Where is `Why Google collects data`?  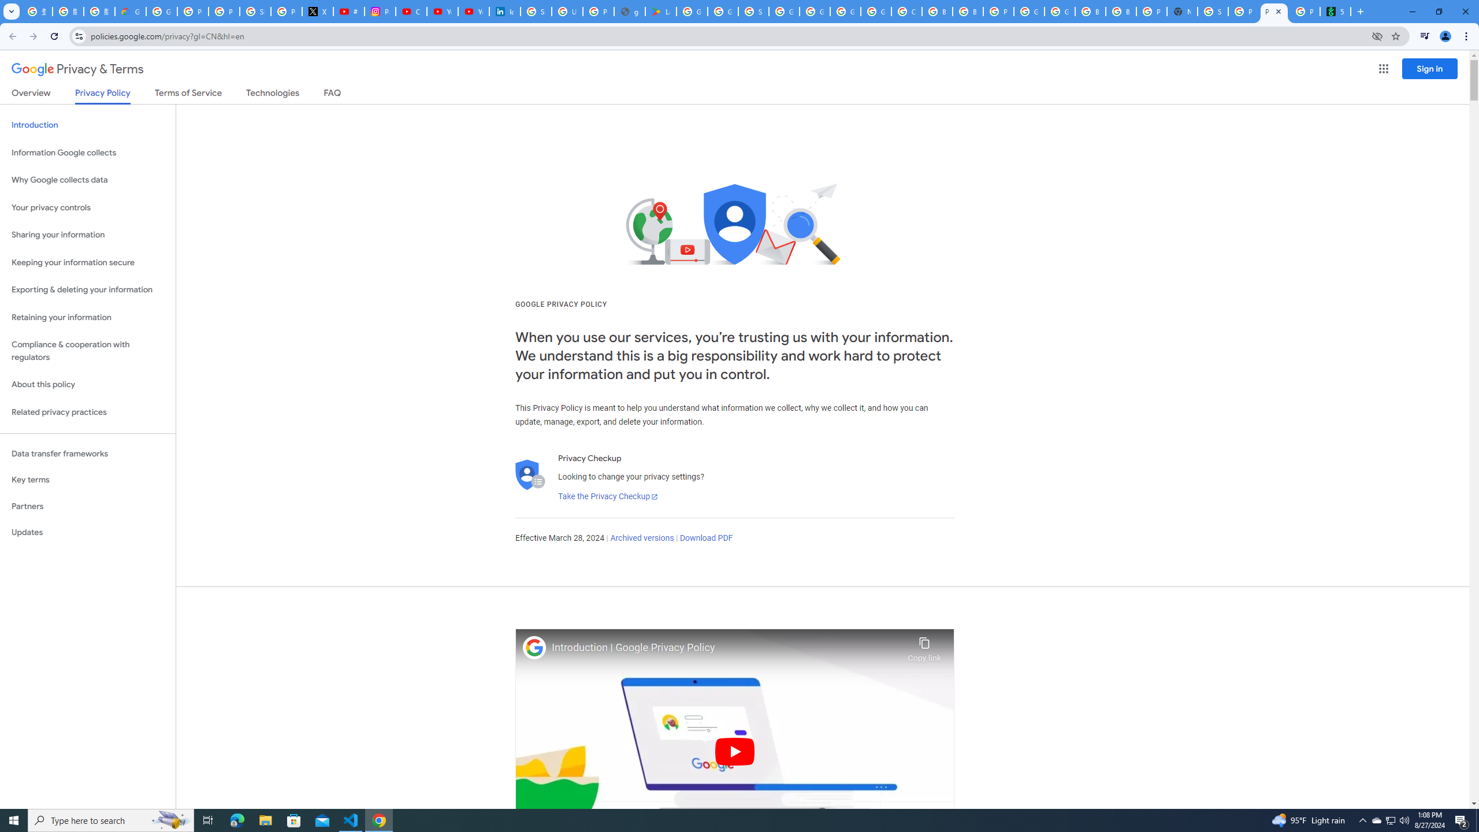
Why Google collects data is located at coordinates (88, 180).